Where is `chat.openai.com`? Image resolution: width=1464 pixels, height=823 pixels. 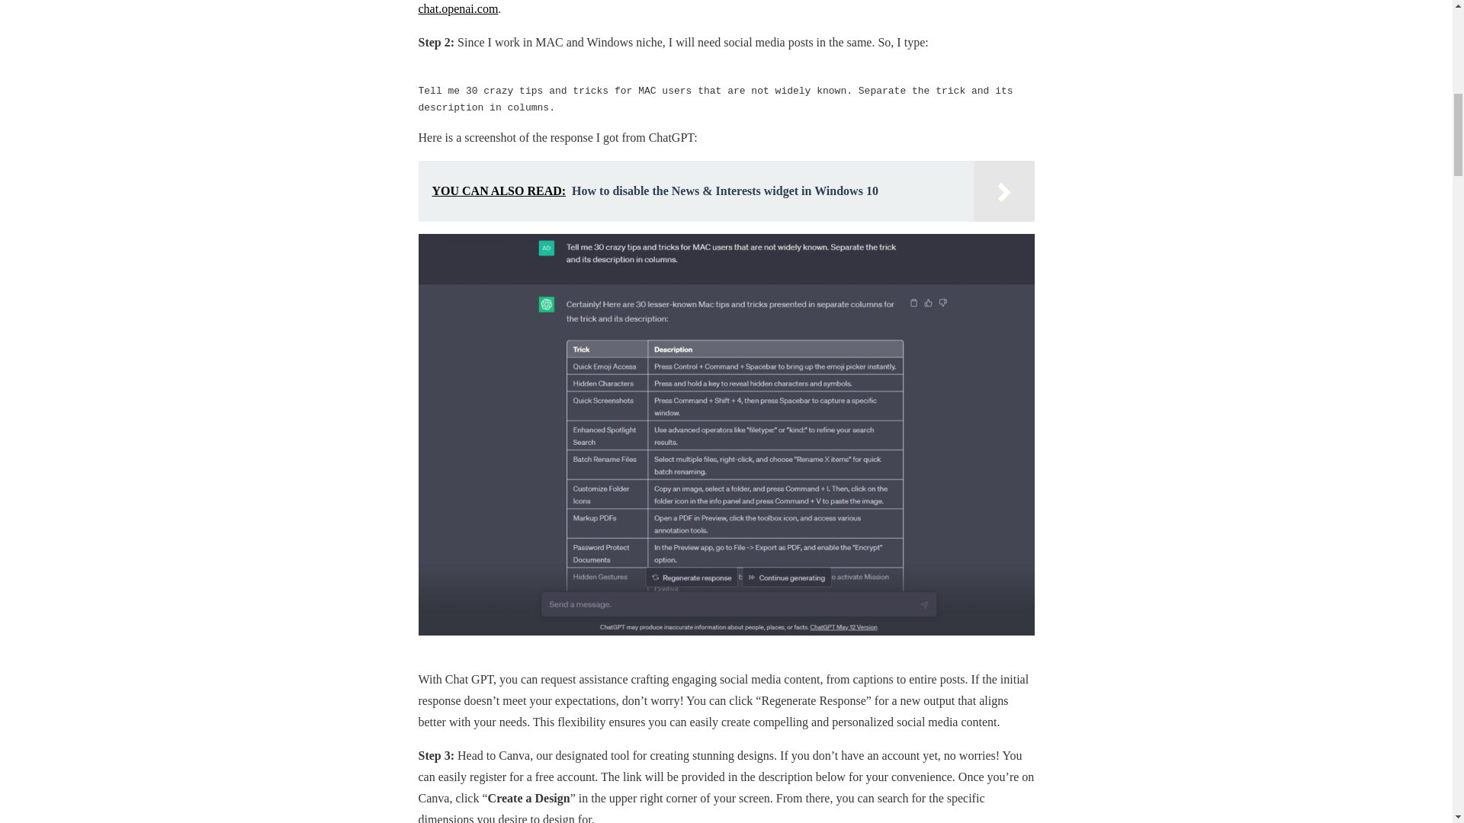
chat.openai.com is located at coordinates (457, 9).